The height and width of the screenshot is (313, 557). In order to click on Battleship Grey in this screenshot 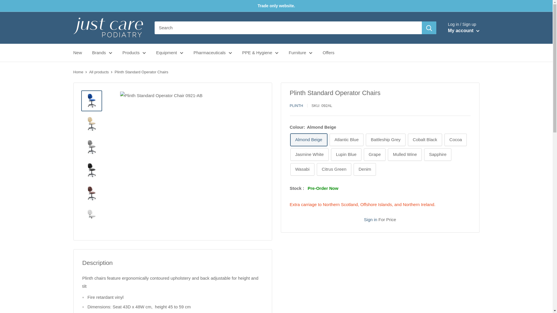, I will do `click(386, 140)`.